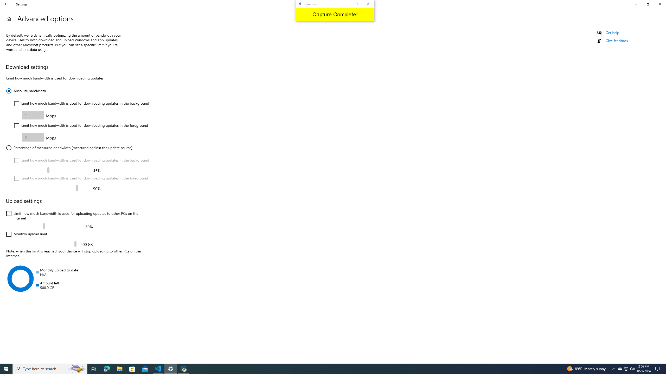  Describe the element at coordinates (620, 369) in the screenshot. I see `Absolute foreground bandwidth` at that location.